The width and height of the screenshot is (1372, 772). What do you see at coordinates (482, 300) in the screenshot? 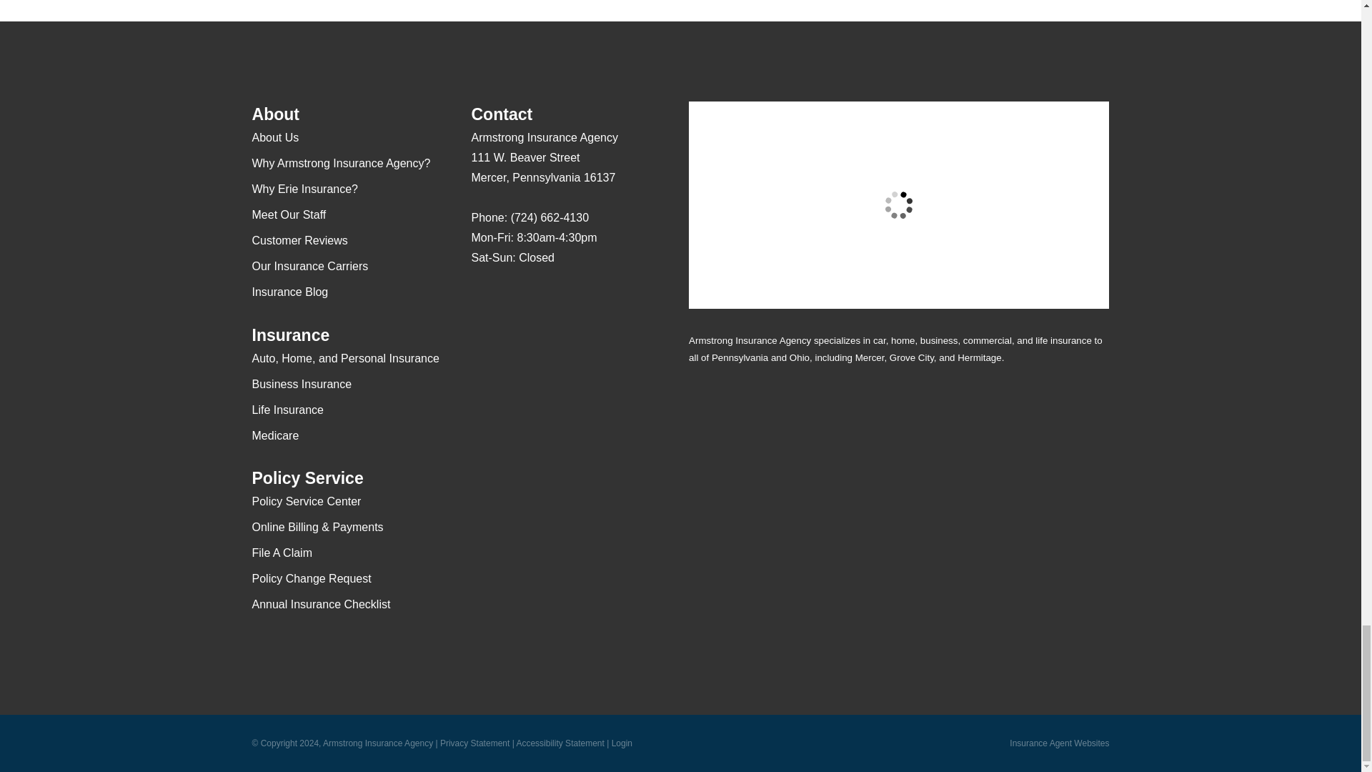
I see `Google Maps` at bounding box center [482, 300].